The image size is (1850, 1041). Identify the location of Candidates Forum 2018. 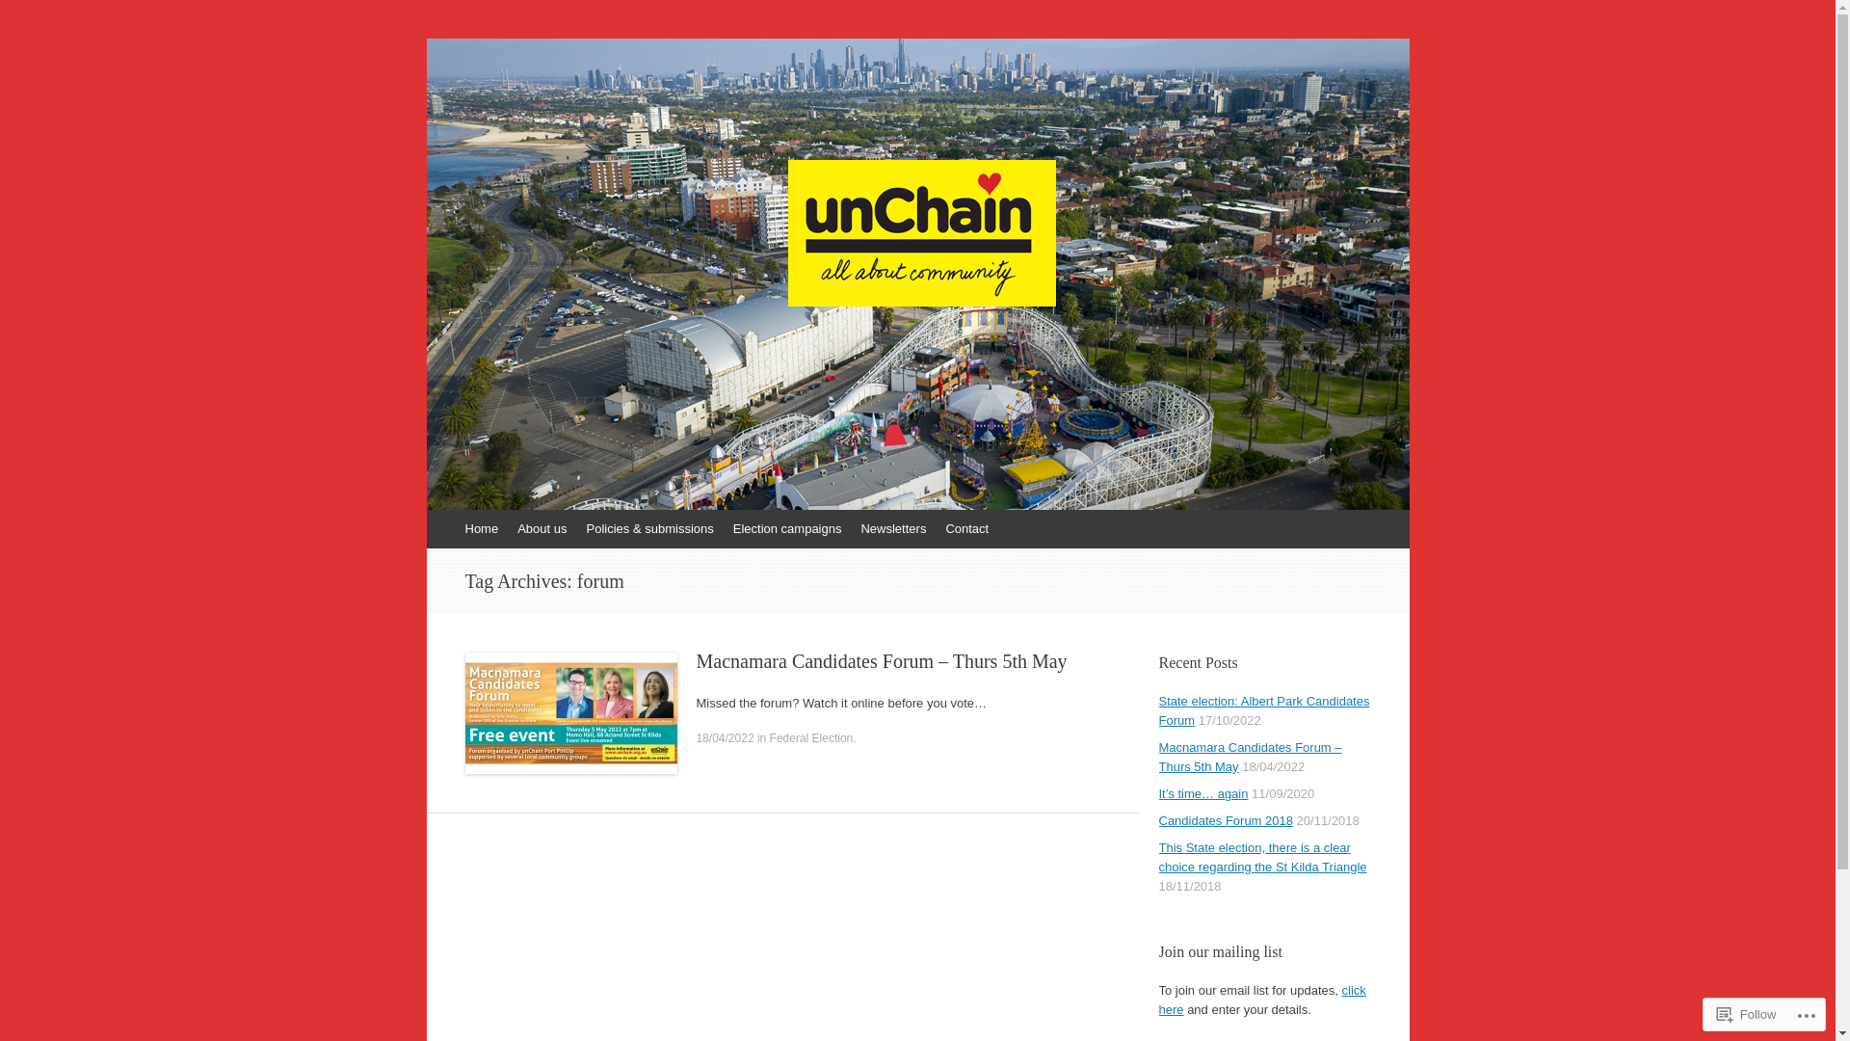
(1226, 821).